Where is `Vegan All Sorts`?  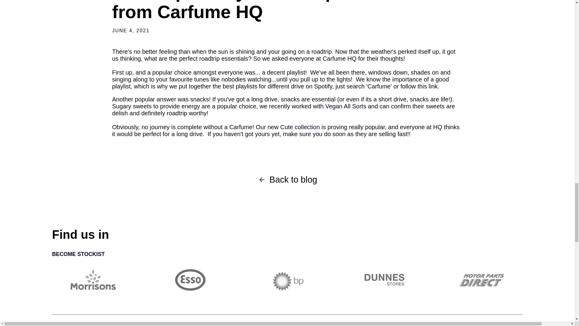 Vegan All Sorts is located at coordinates (346, 106).